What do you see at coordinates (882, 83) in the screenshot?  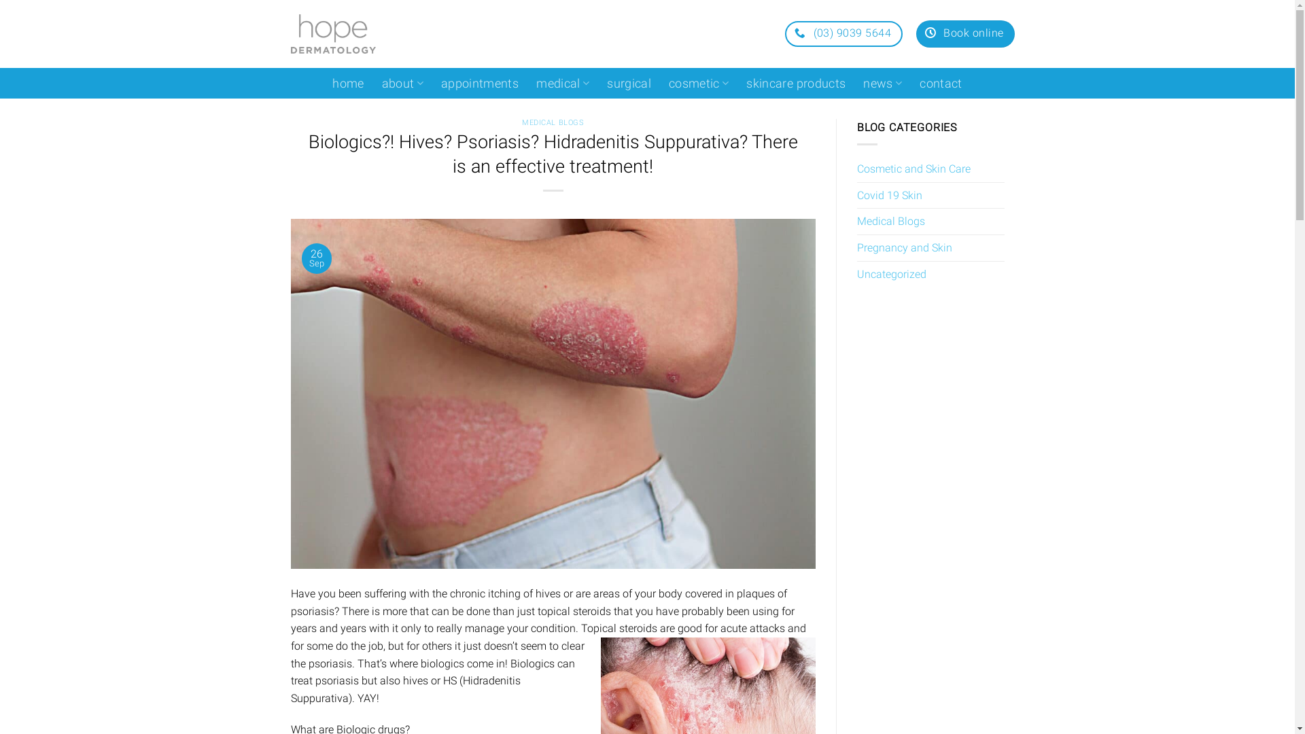 I see `news` at bounding box center [882, 83].